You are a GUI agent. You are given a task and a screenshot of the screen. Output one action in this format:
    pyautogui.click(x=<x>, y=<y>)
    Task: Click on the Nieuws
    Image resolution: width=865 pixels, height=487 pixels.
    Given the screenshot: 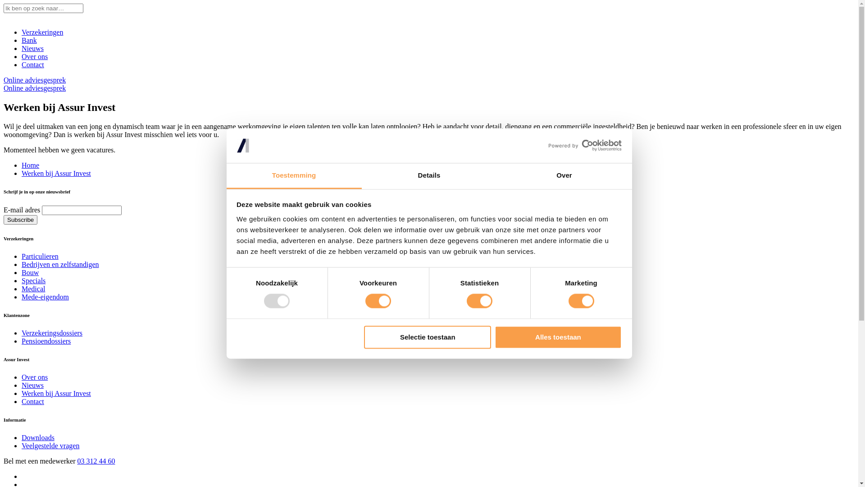 What is the action you would take?
    pyautogui.click(x=32, y=385)
    